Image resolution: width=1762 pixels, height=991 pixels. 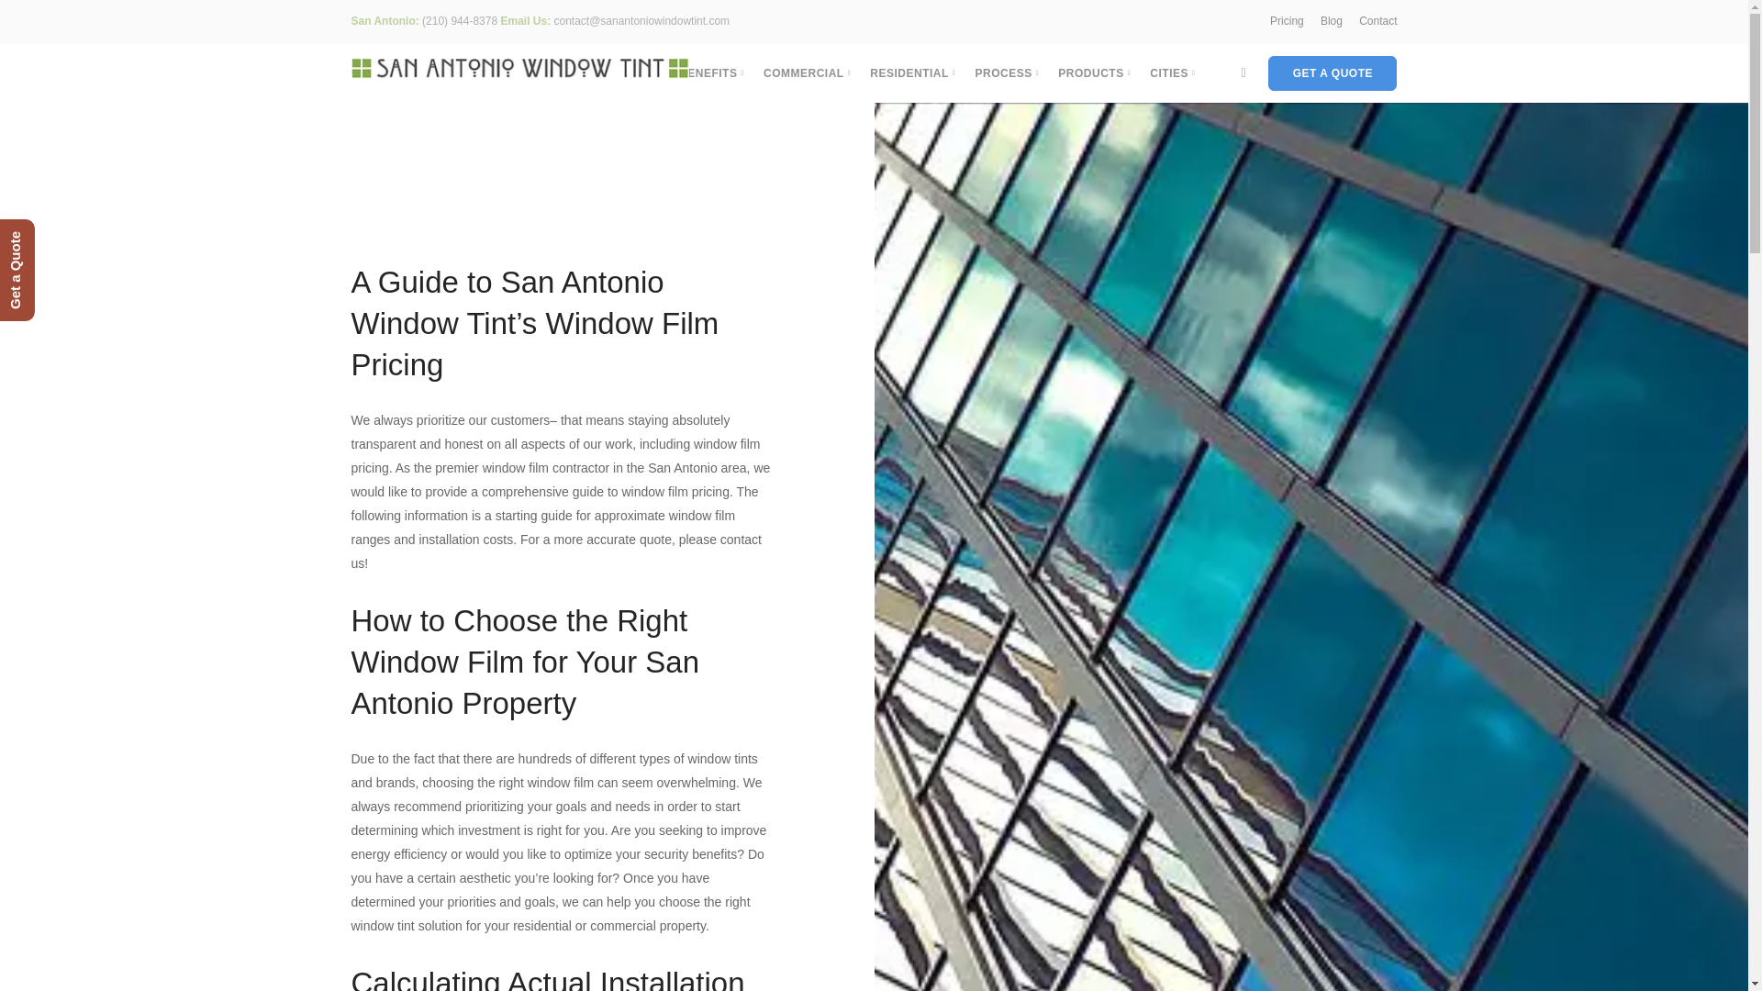 I want to click on RESIDENTIAL, so click(x=912, y=73).